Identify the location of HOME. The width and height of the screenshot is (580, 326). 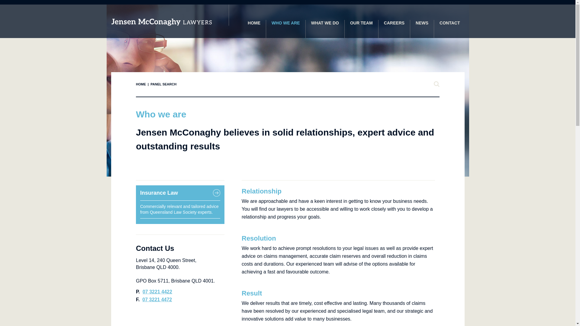
(254, 29).